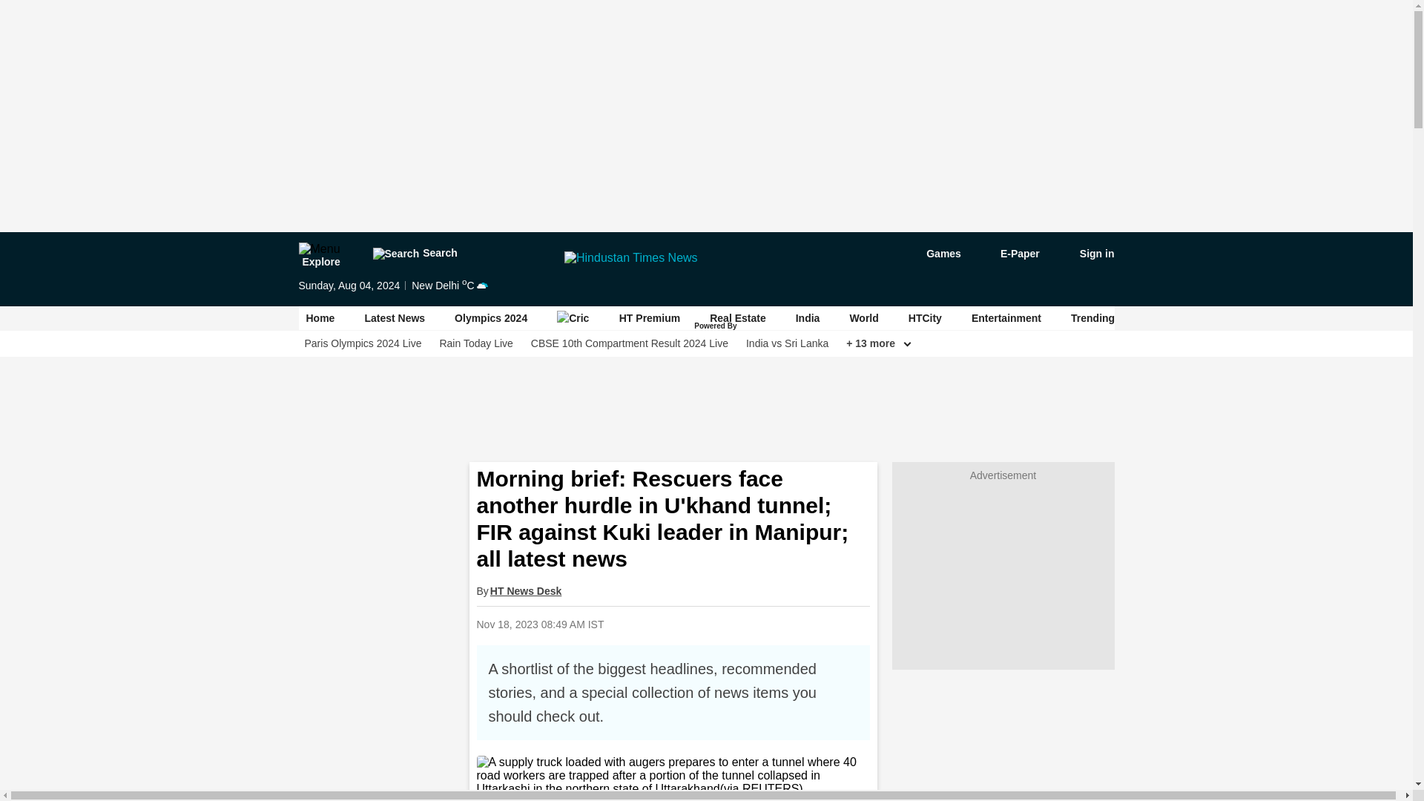 The image size is (1424, 801). What do you see at coordinates (808, 318) in the screenshot?
I see `India` at bounding box center [808, 318].